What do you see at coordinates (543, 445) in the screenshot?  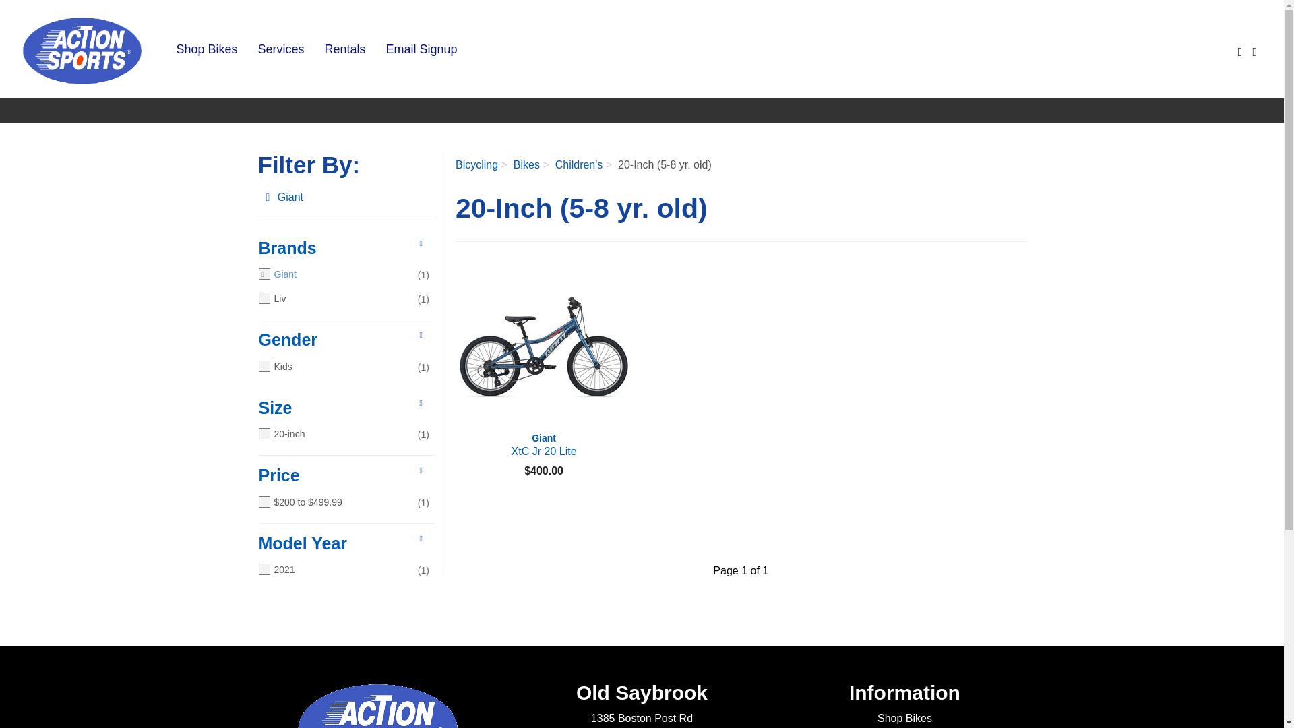 I see `Search` at bounding box center [543, 445].